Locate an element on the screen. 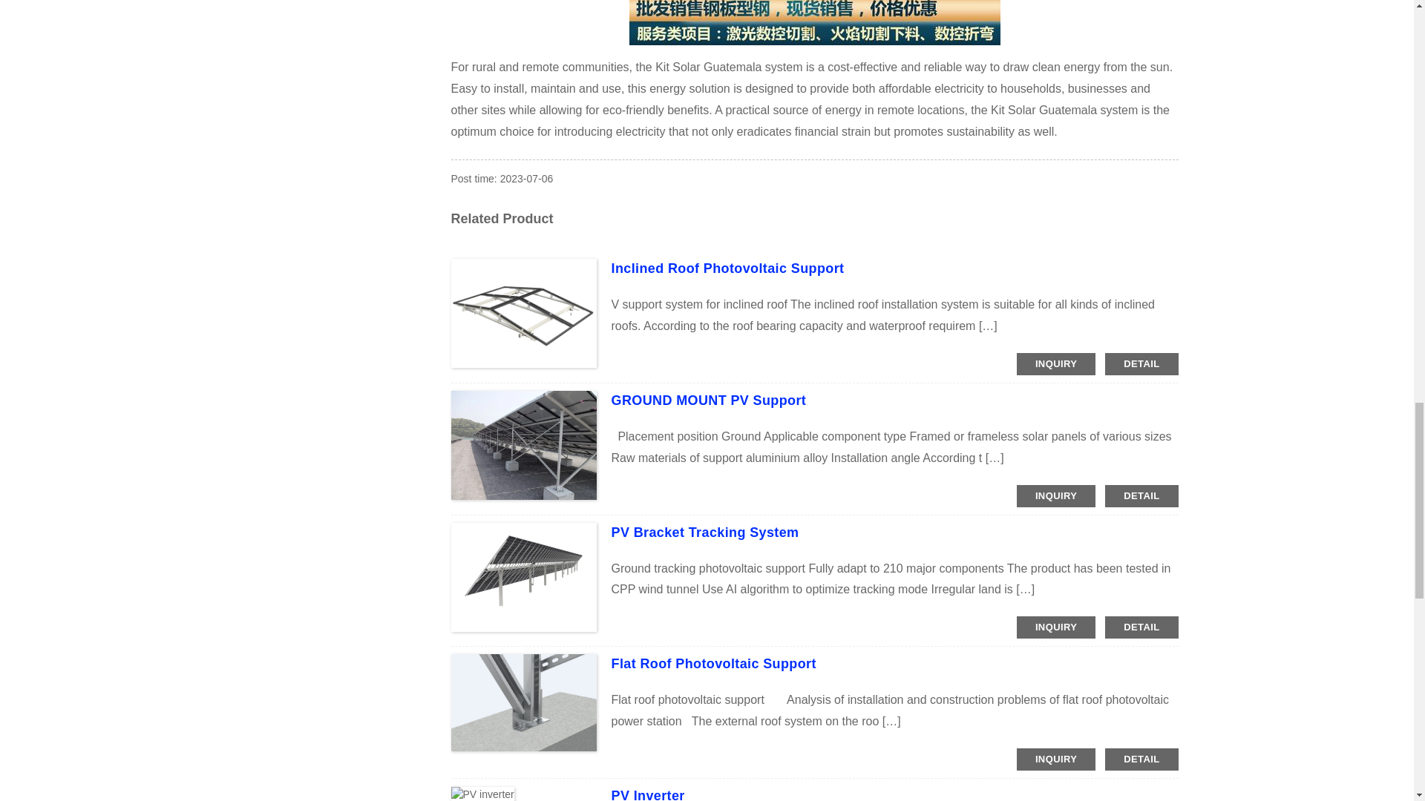  INQUIRY is located at coordinates (1056, 364).